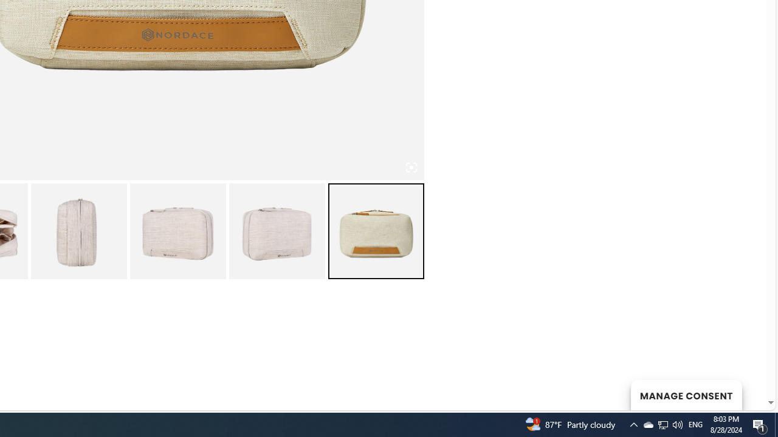 Image resolution: width=778 pixels, height=437 pixels. I want to click on Class: iconic-woothumbs-fullscreen, so click(411, 168).